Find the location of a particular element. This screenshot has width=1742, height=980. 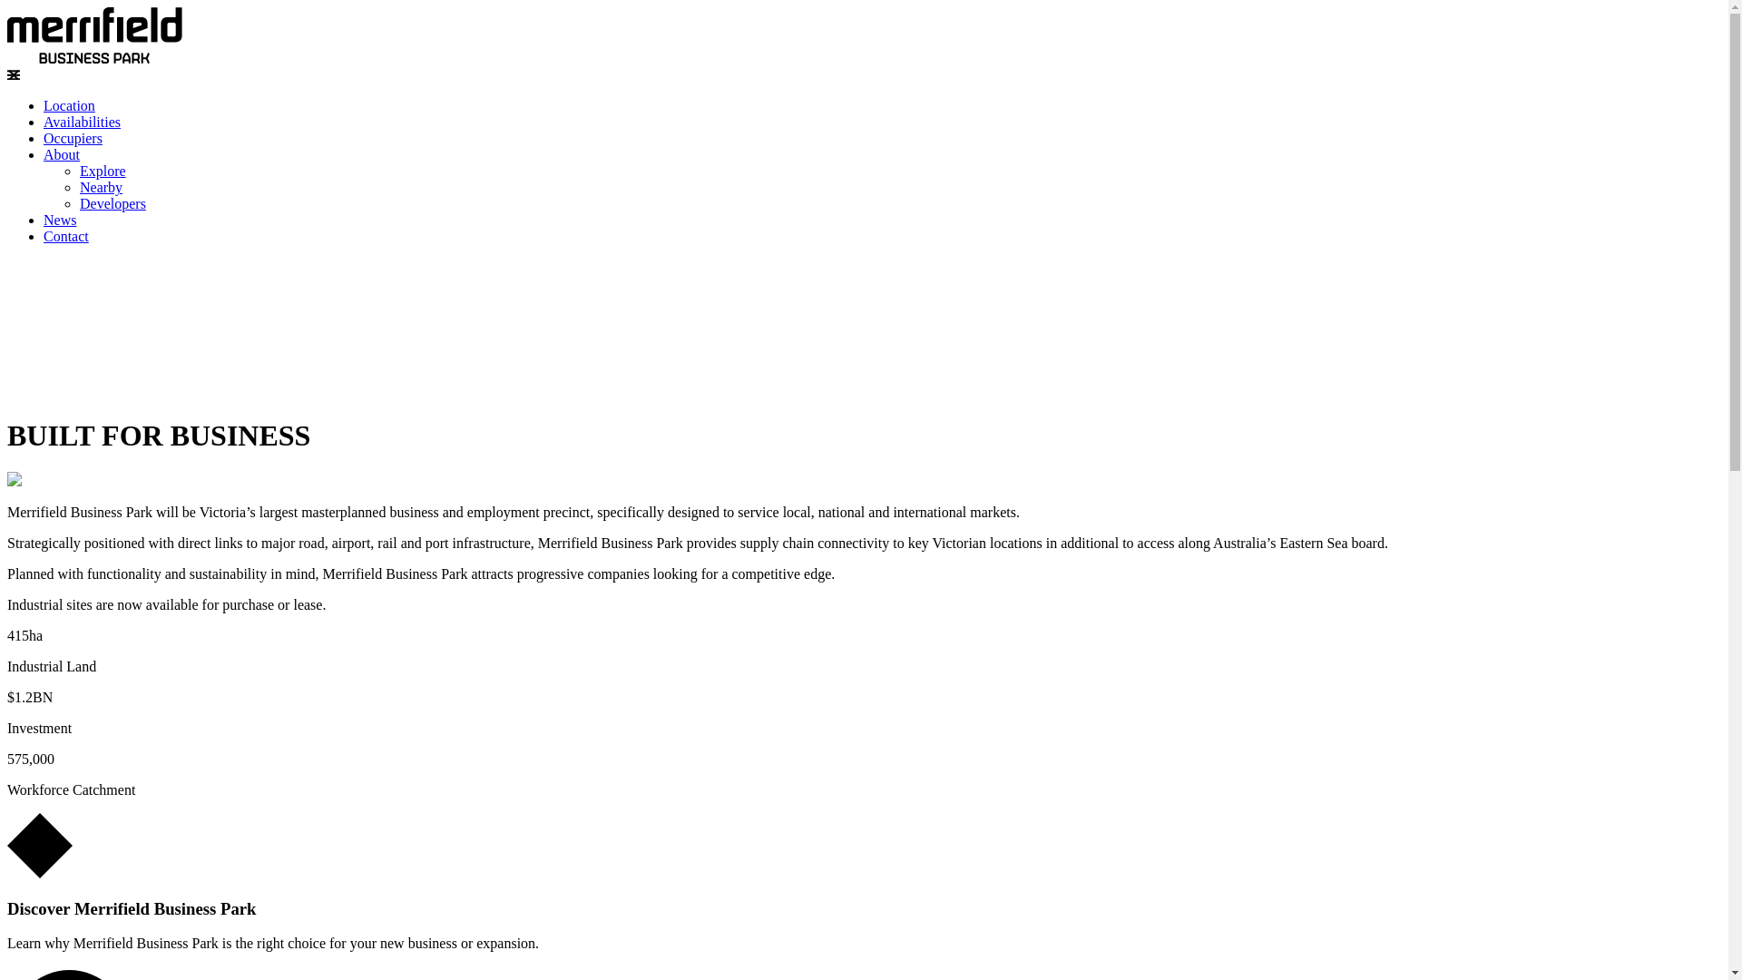

Developers is located at coordinates (113, 203).